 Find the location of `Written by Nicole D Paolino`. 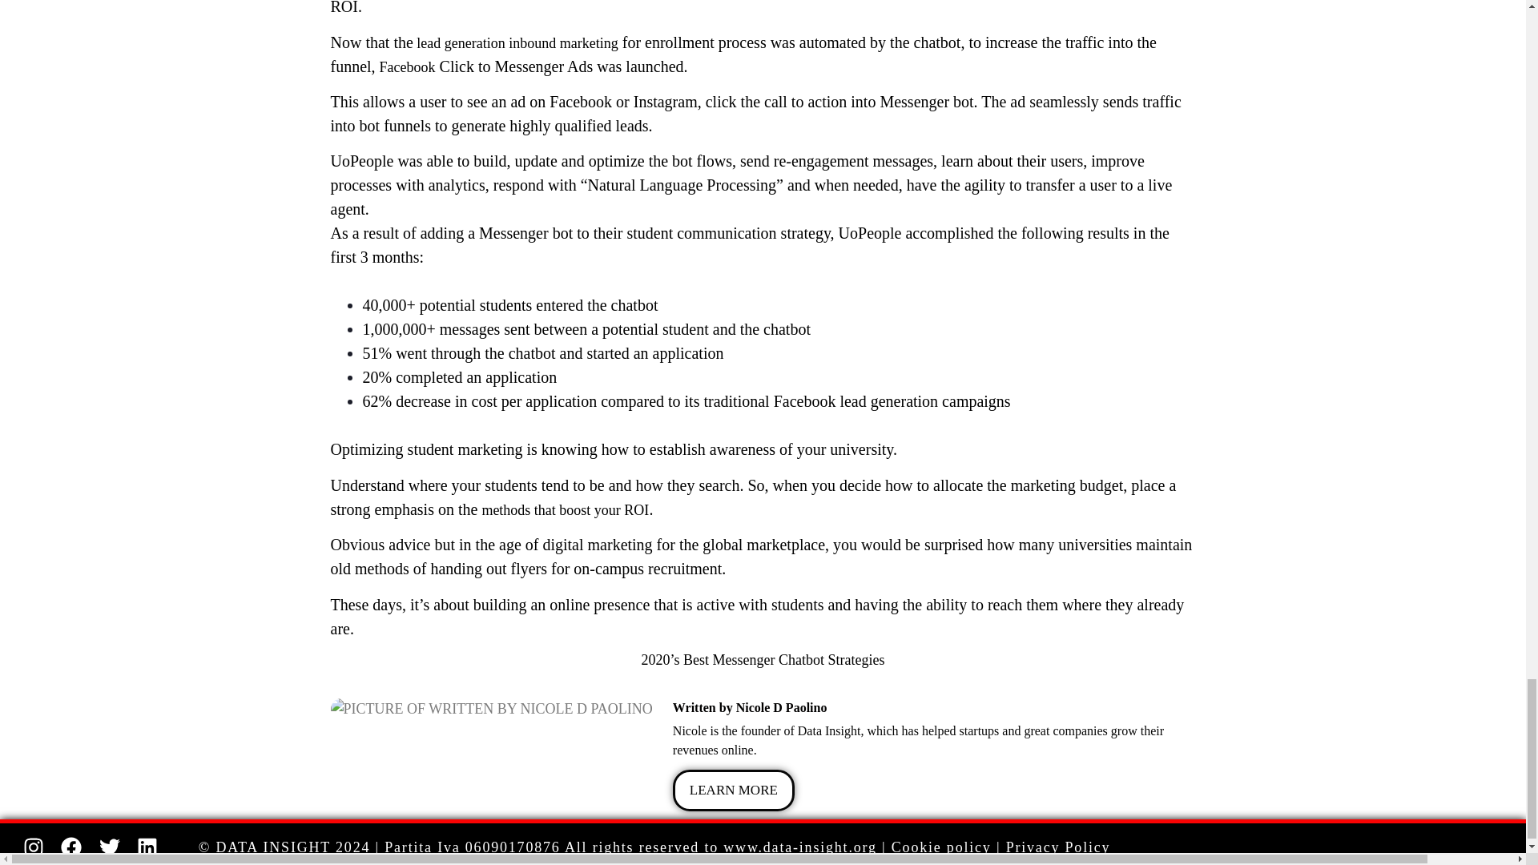

Written by Nicole D Paolino is located at coordinates (934, 706).